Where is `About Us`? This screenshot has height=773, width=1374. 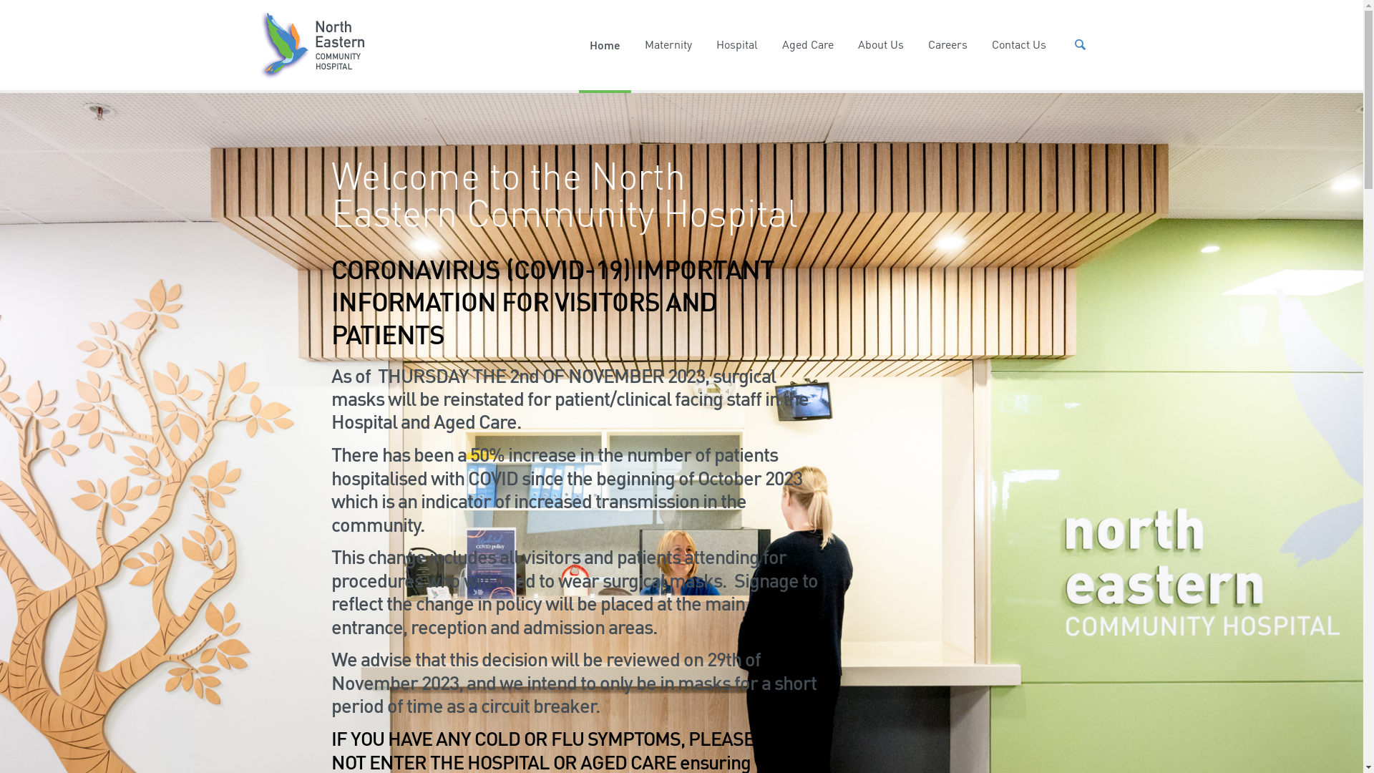
About Us is located at coordinates (881, 45).